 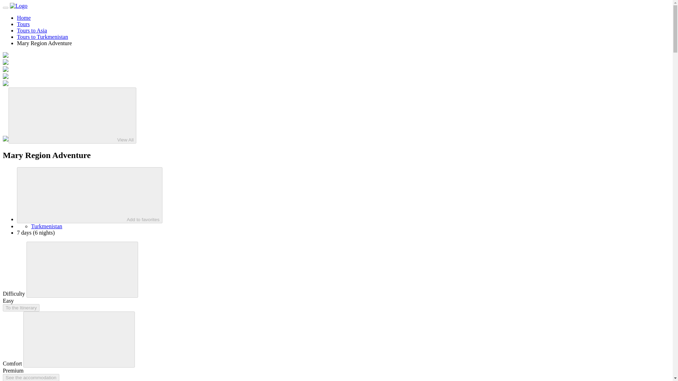 I want to click on Tours to Turkmenistan, so click(x=42, y=37).